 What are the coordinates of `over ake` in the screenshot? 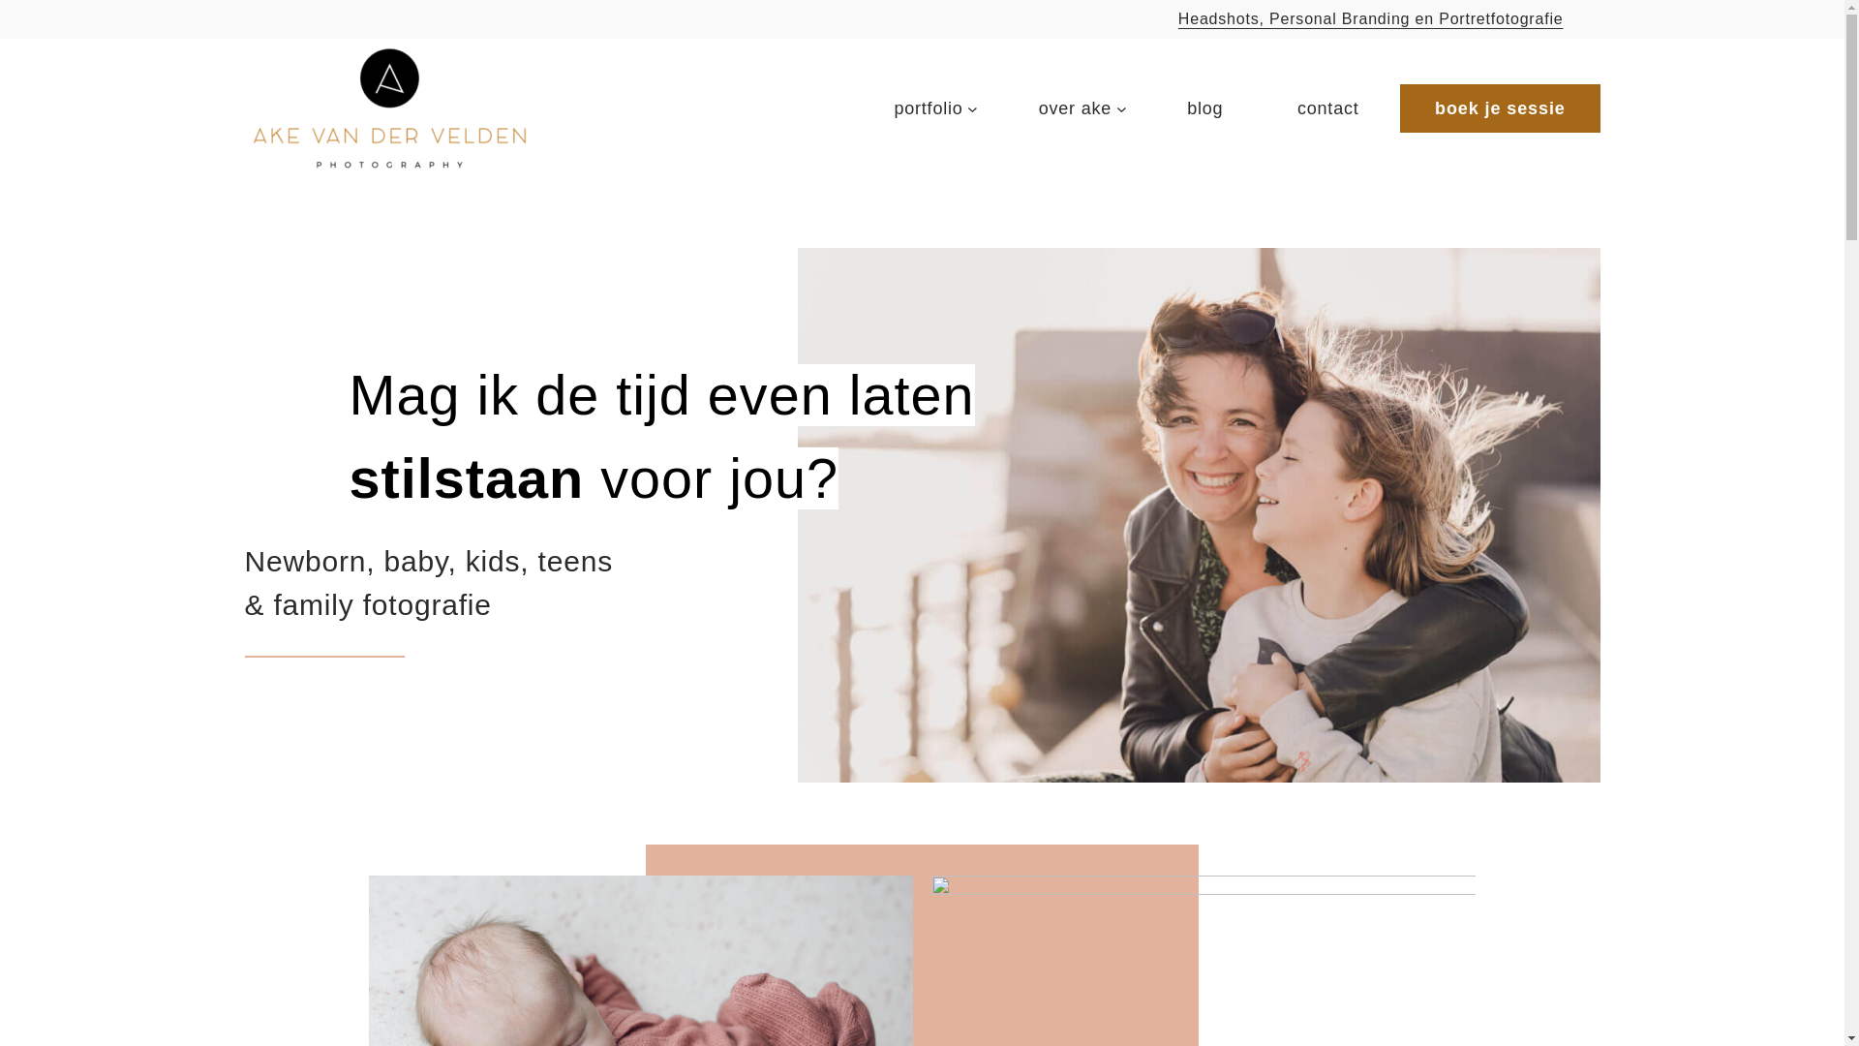 It's located at (1059, 108).